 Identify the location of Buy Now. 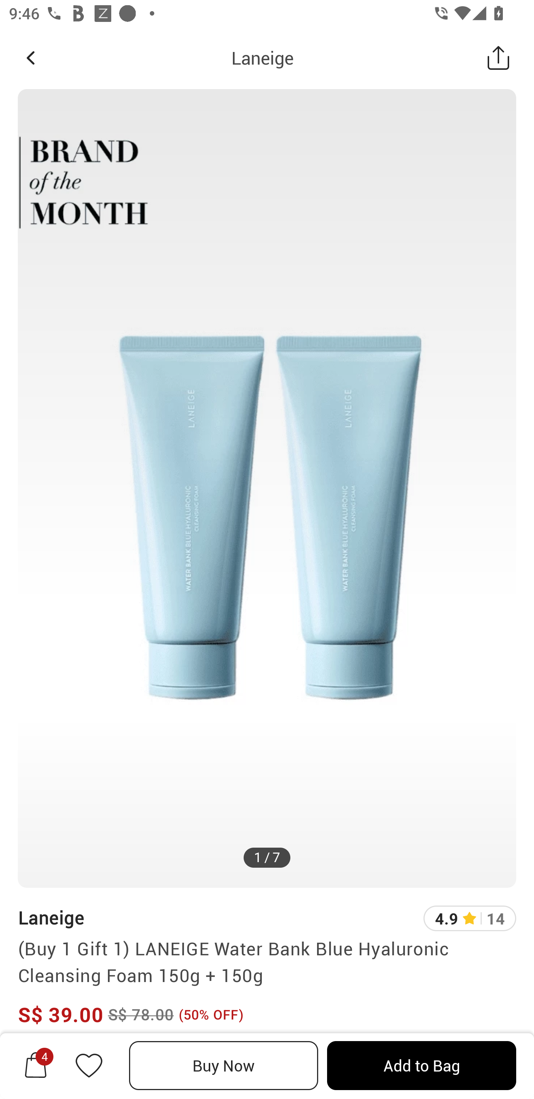
(224, 1066).